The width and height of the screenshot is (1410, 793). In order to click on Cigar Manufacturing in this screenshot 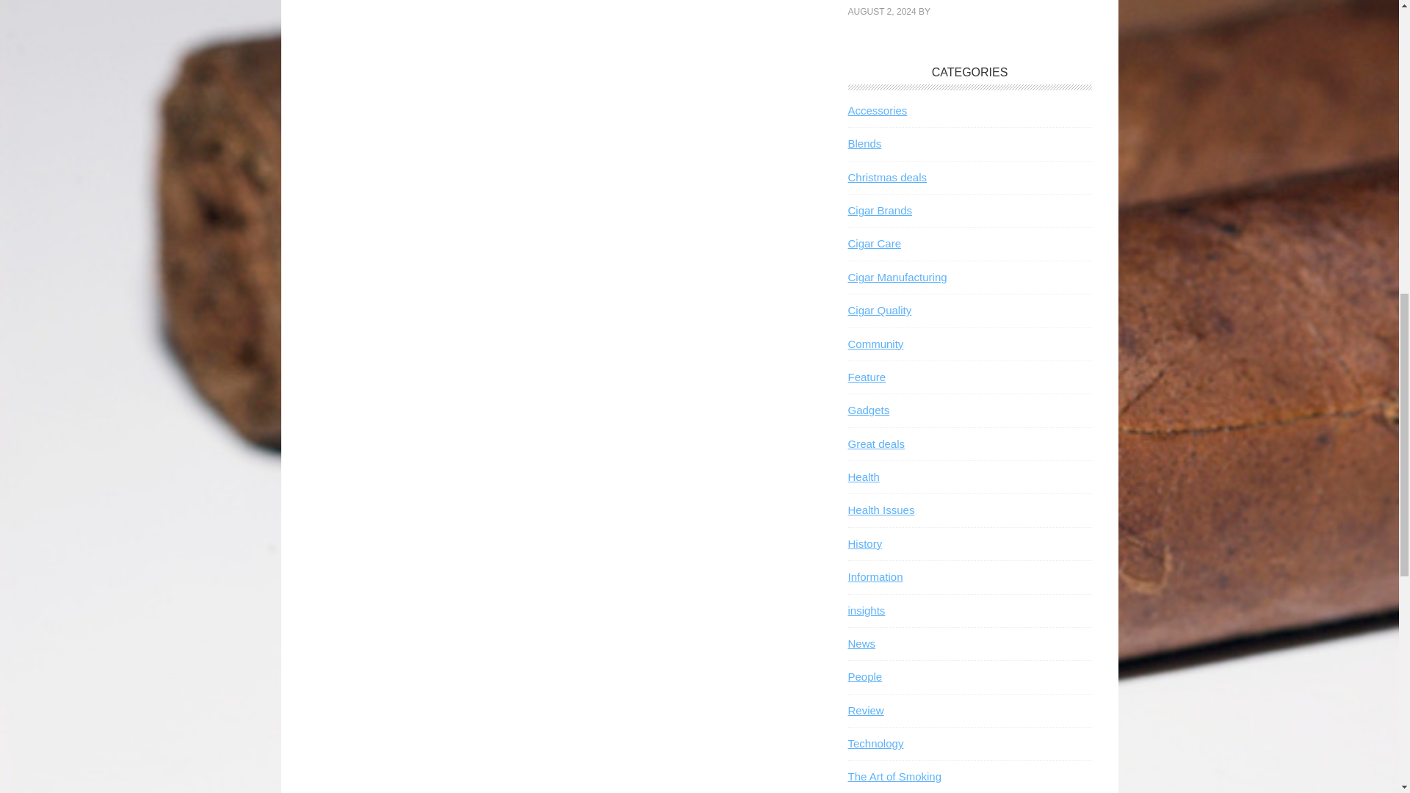, I will do `click(896, 277)`.